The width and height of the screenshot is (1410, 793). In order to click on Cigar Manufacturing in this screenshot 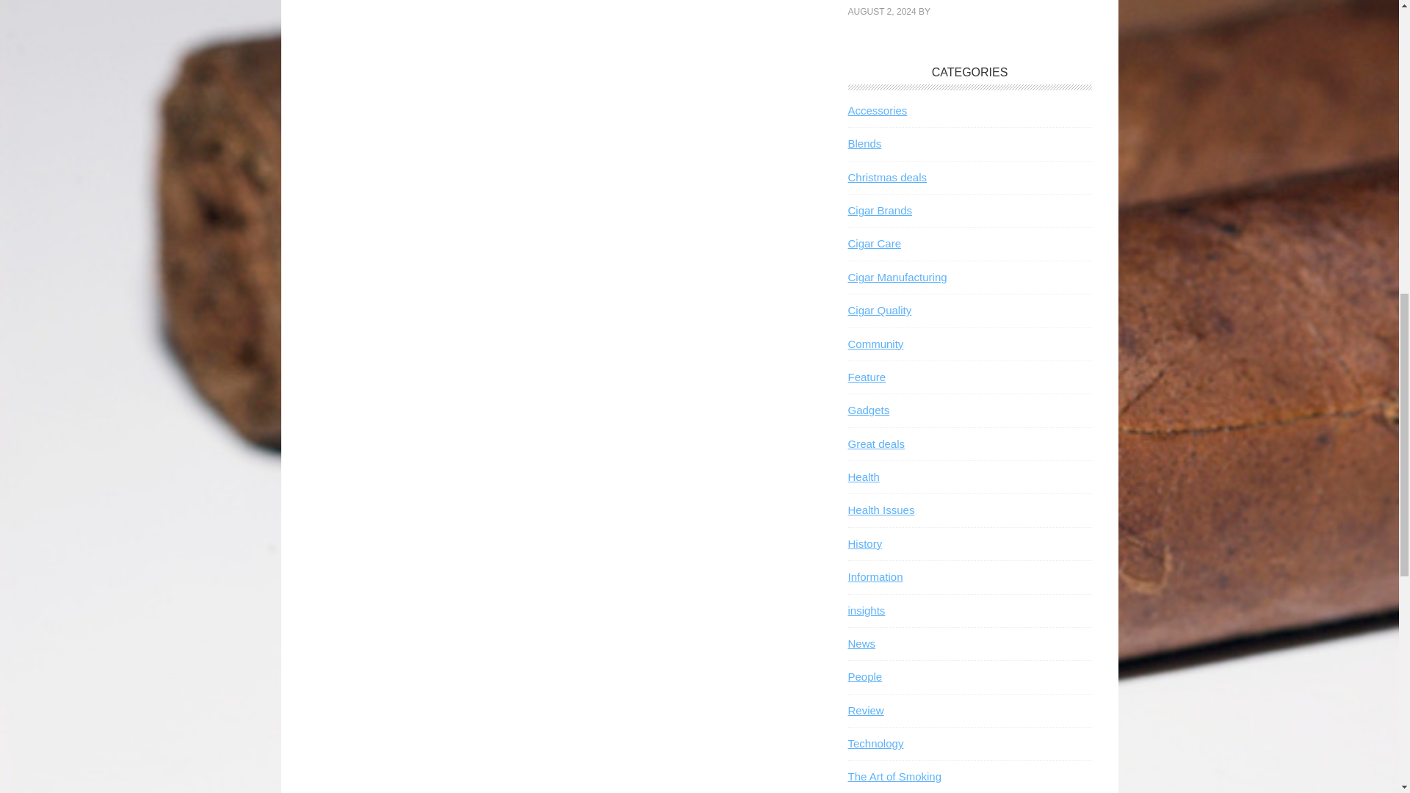, I will do `click(896, 277)`.